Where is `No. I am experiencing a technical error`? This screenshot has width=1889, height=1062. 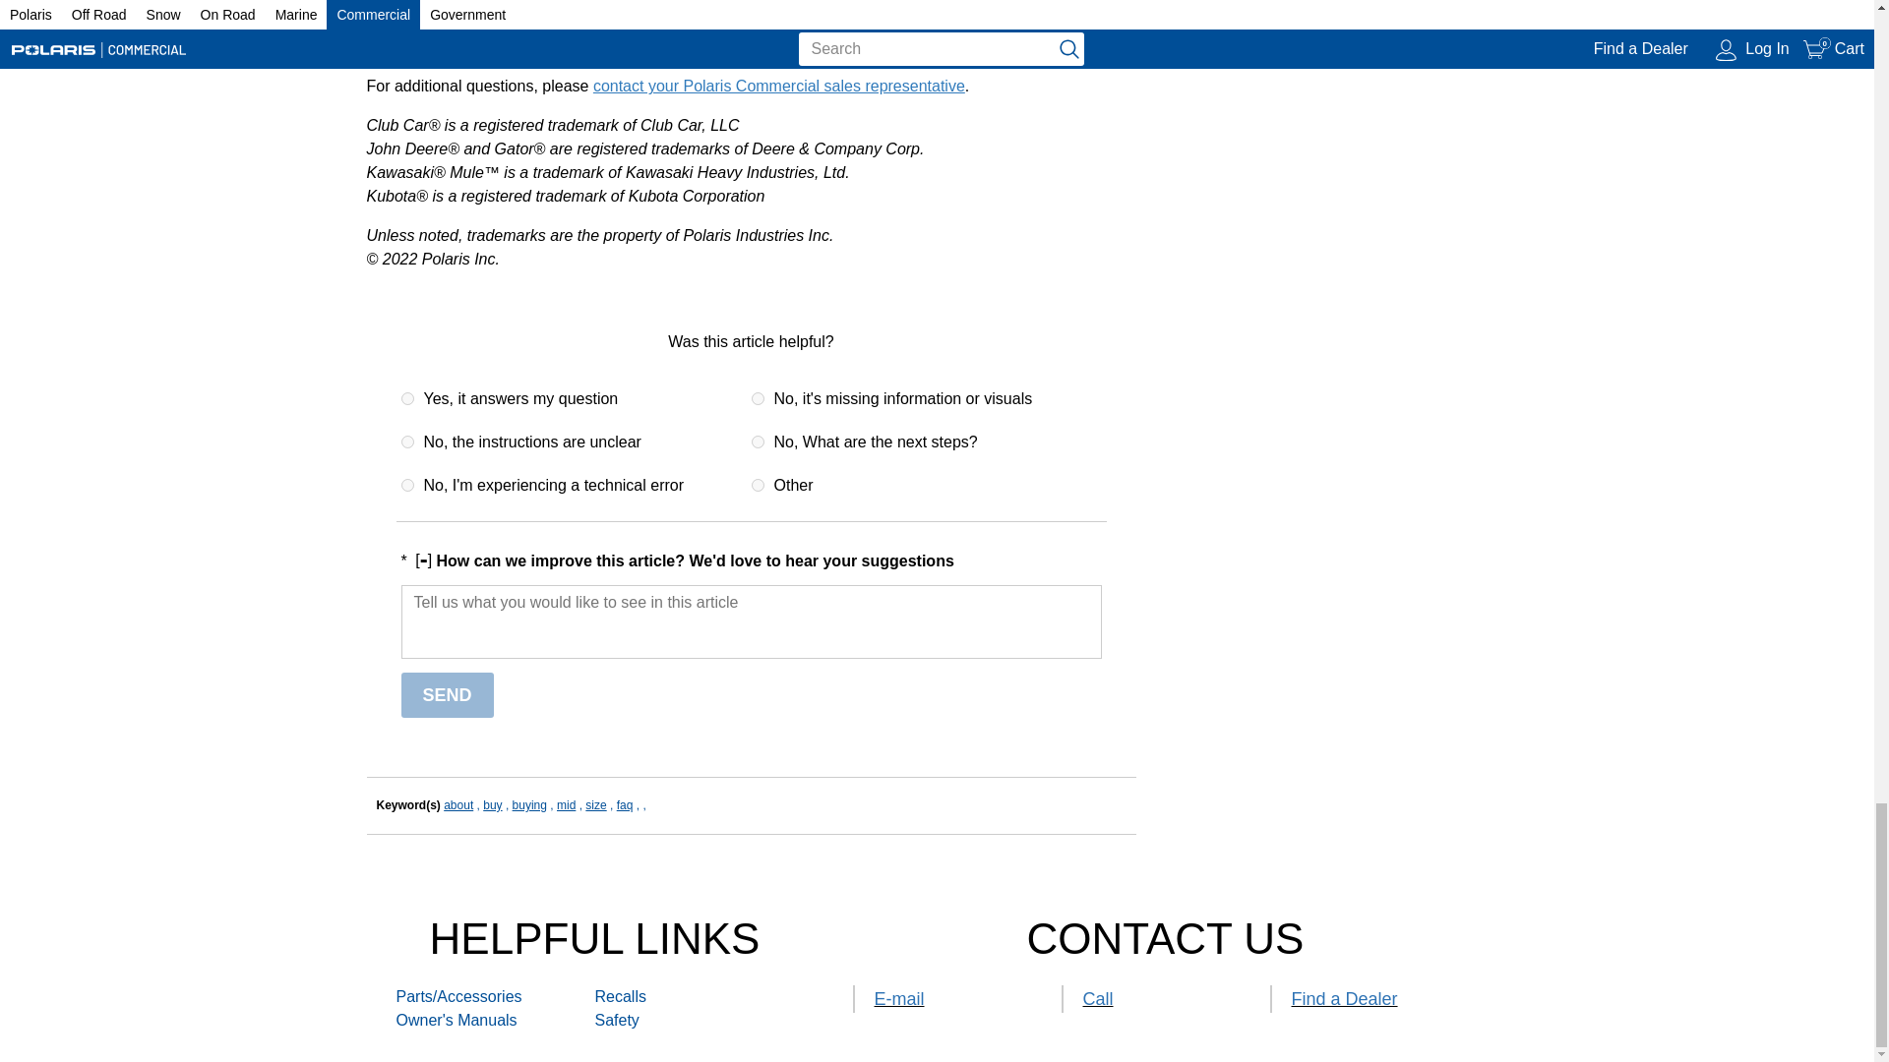
No. I am experiencing a technical error is located at coordinates (407, 486).